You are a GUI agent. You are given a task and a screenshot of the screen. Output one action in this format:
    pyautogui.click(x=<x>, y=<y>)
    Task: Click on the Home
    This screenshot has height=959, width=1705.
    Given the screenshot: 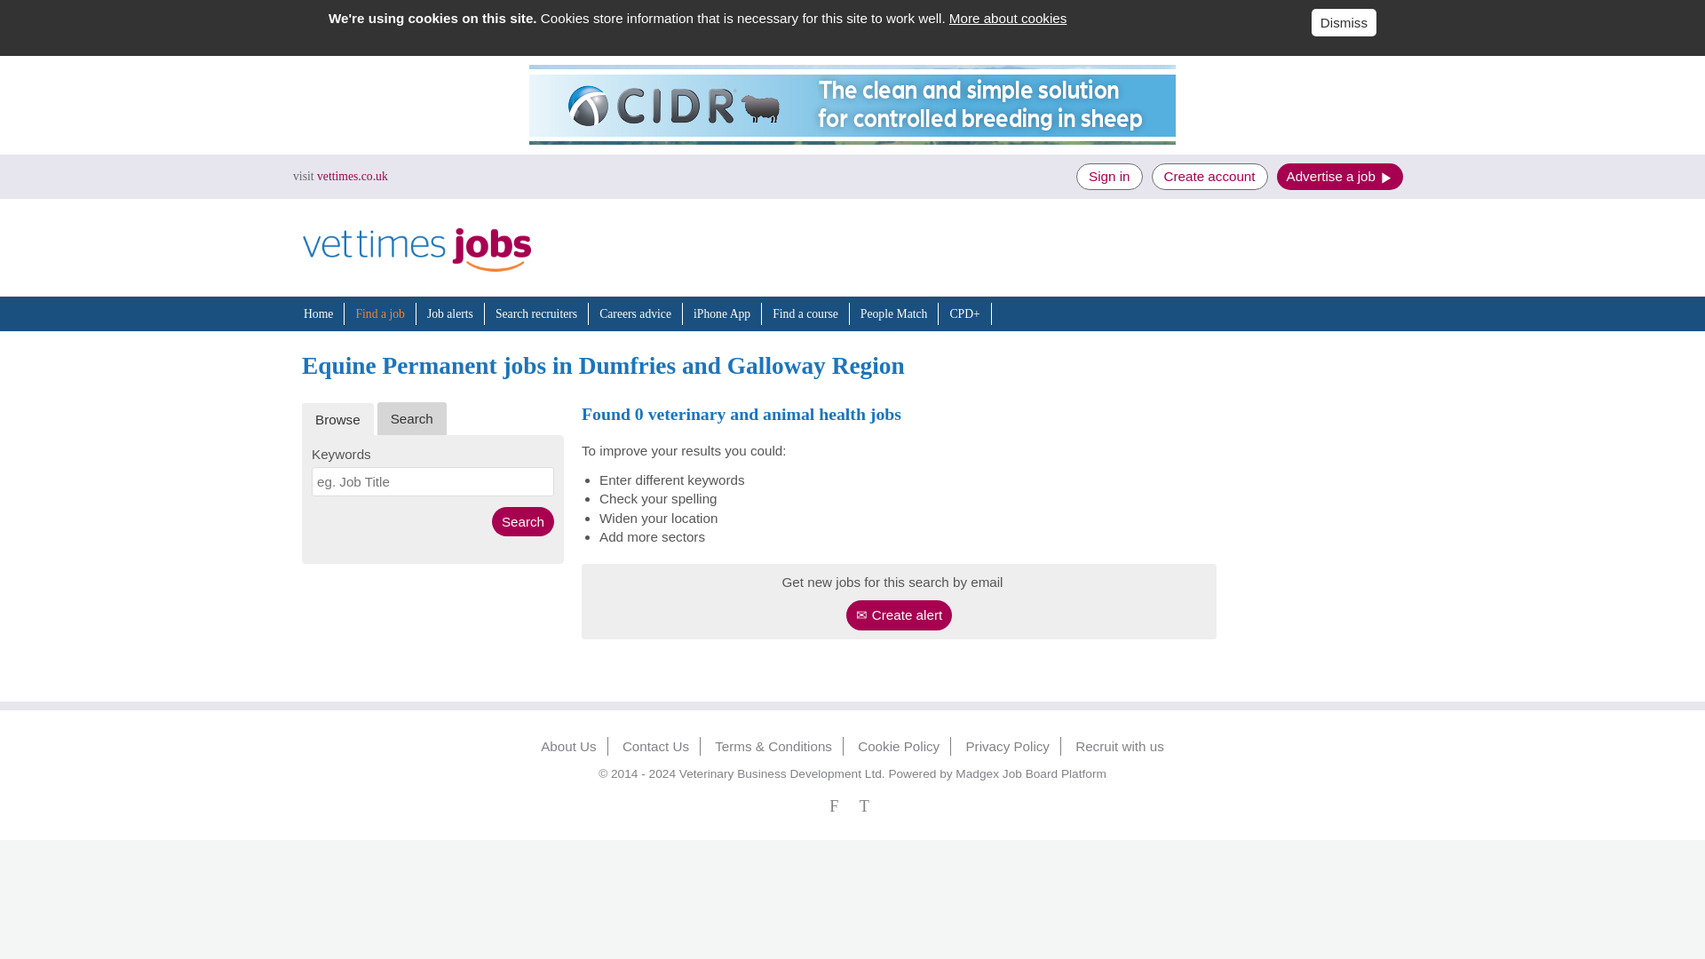 What is the action you would take?
    pyautogui.click(x=318, y=313)
    